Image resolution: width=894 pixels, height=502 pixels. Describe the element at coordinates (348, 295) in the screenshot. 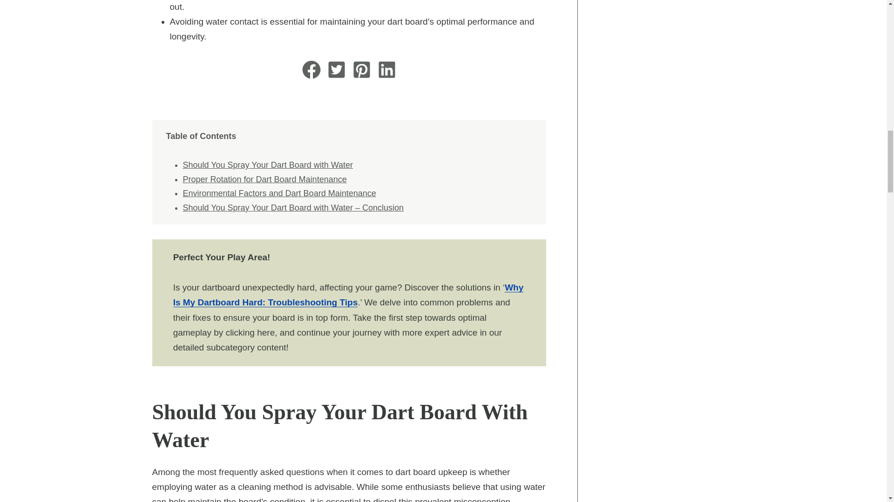

I see `Why Is My Dartboard Hard: Troubleshooting Tips` at that location.